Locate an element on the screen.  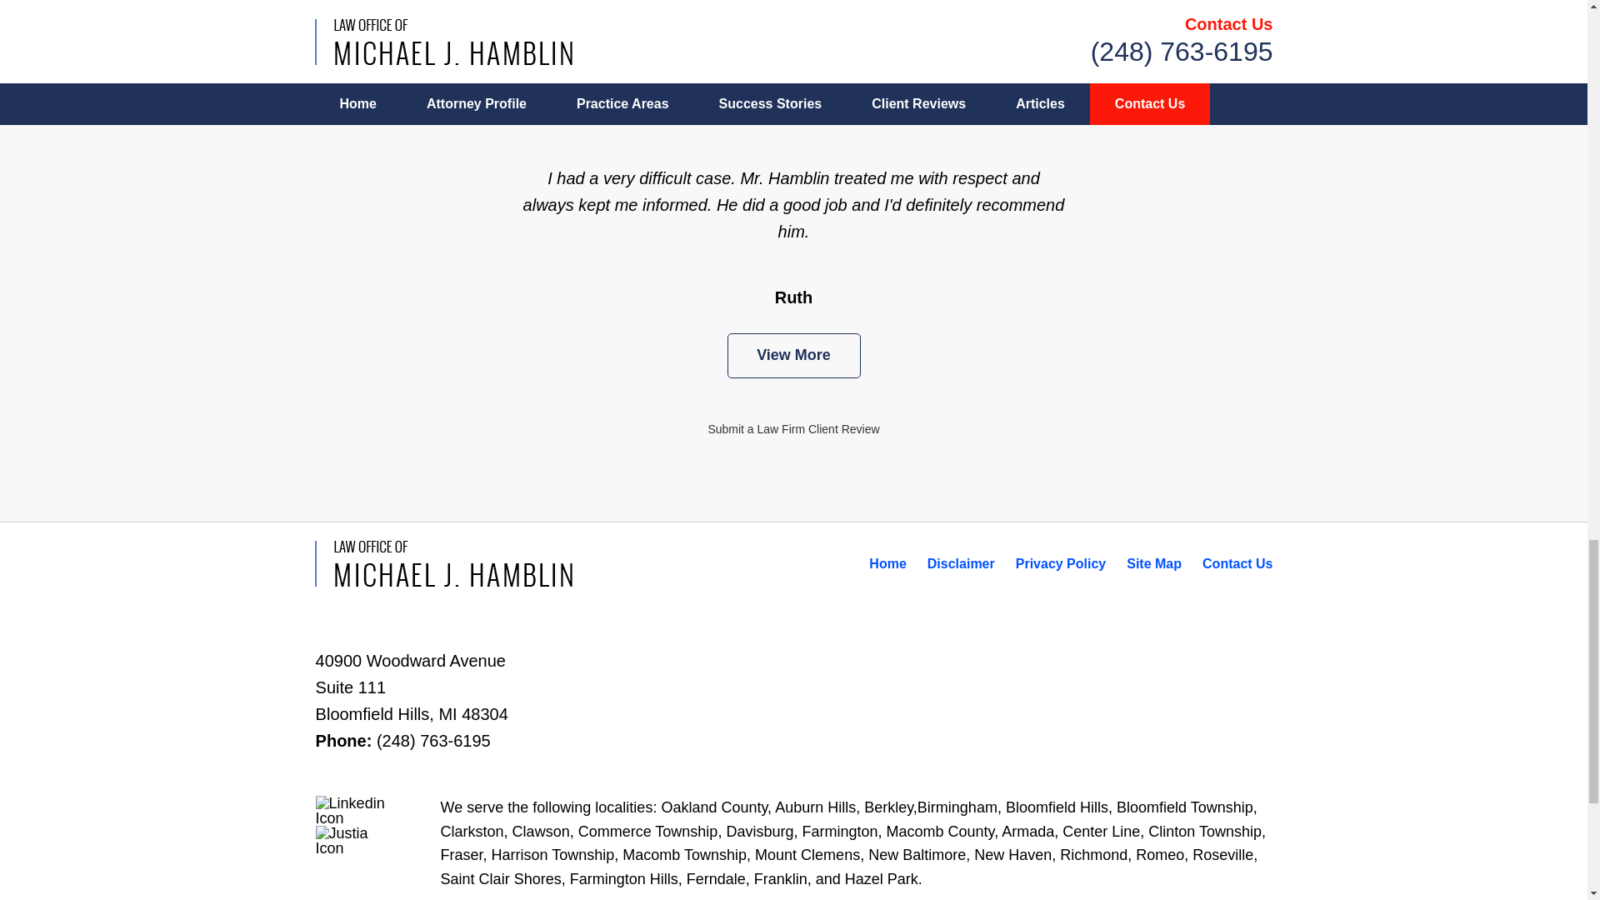
View More is located at coordinates (793, 355).